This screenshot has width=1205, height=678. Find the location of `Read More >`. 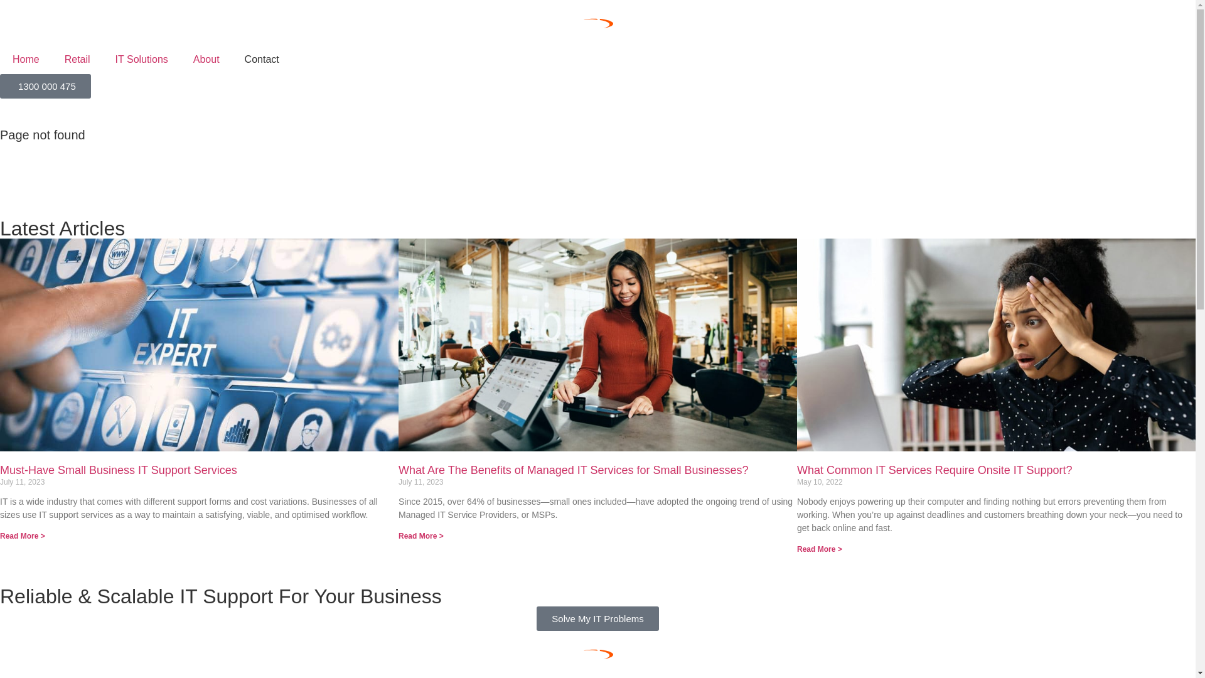

Read More > is located at coordinates (23, 536).